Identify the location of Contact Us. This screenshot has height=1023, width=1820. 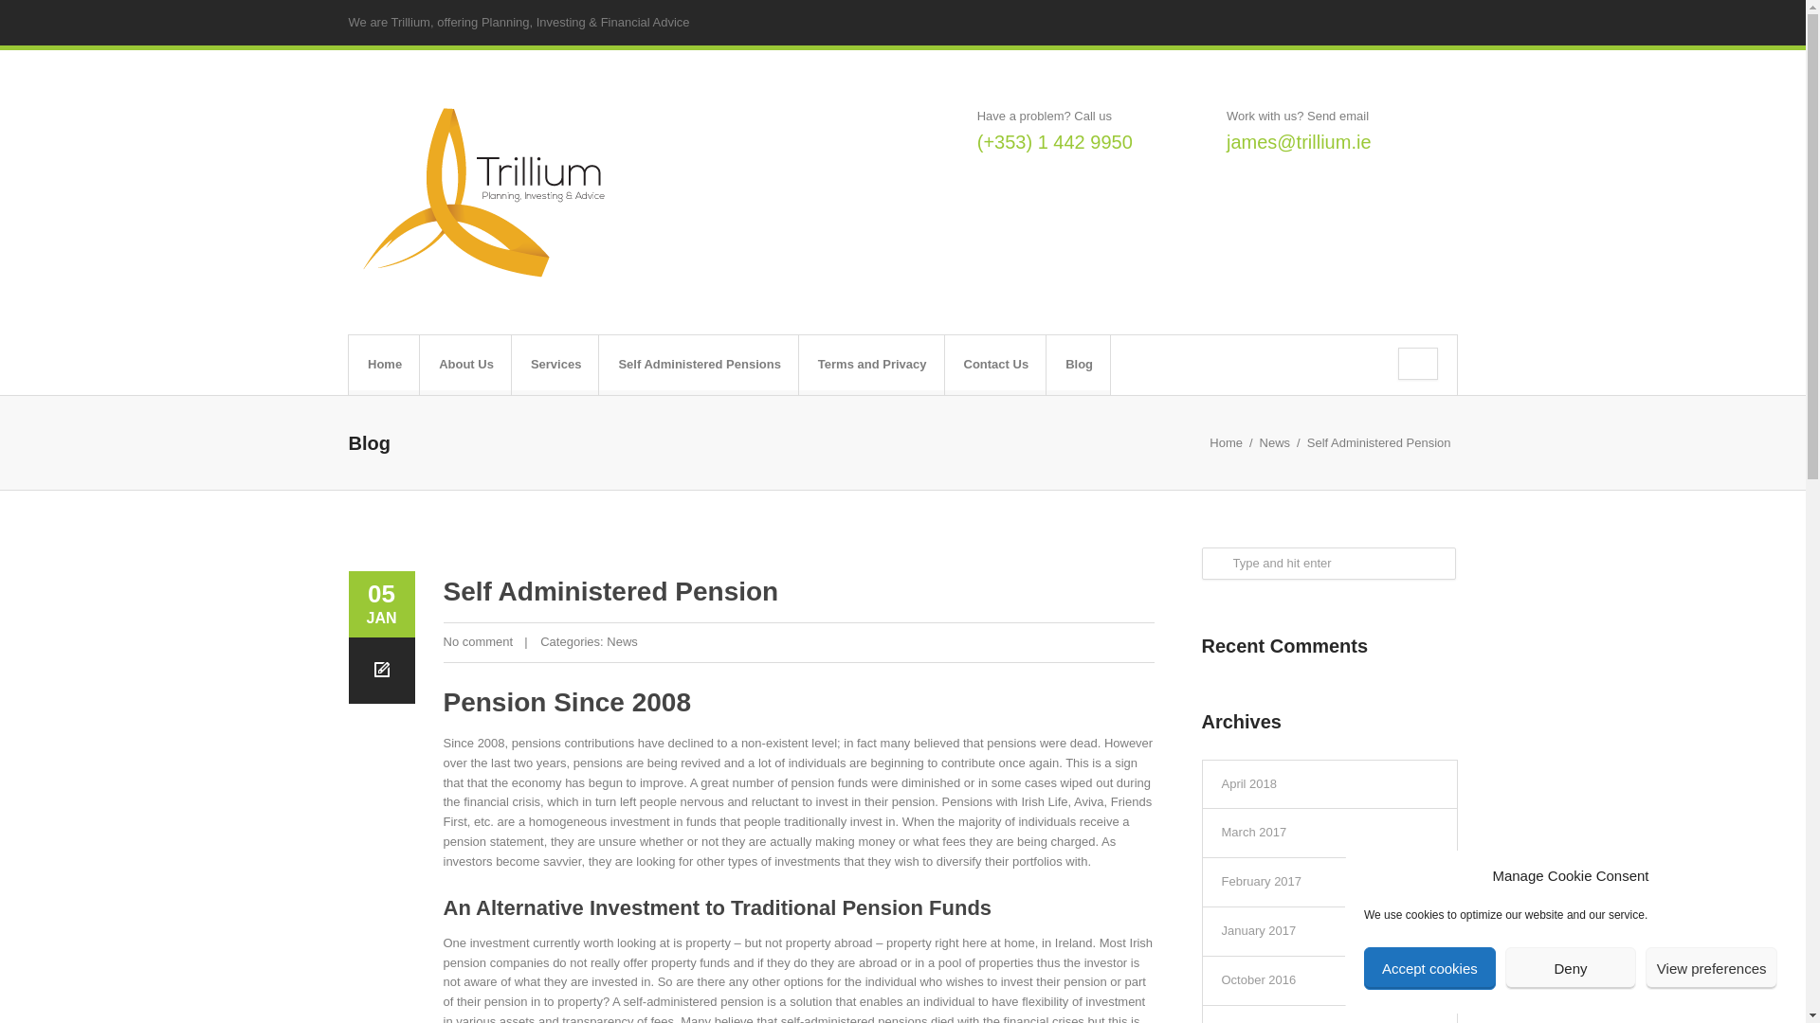
(1005, 365).